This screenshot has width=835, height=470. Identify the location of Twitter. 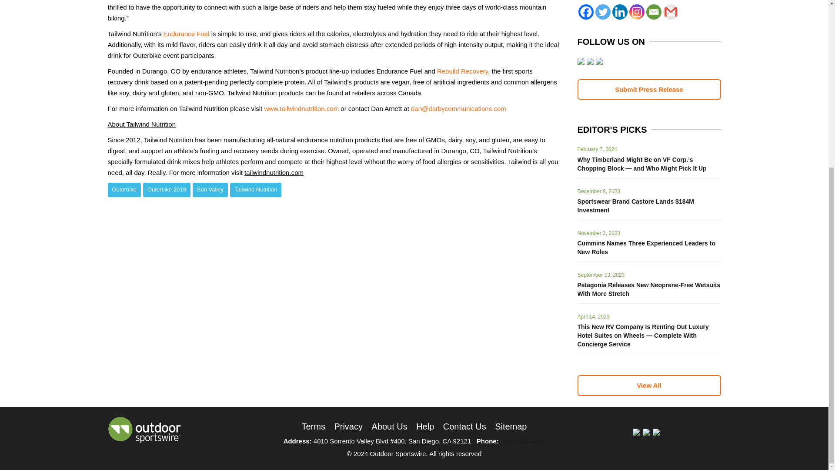
(602, 12).